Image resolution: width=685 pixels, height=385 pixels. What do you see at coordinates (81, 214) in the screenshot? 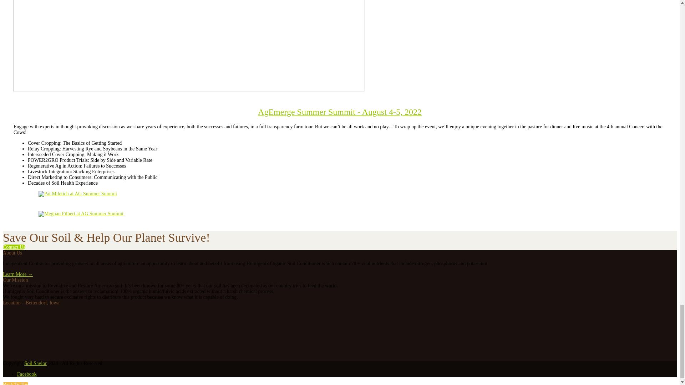
I see `Meghan-Summer-Summit-2022` at bounding box center [81, 214].